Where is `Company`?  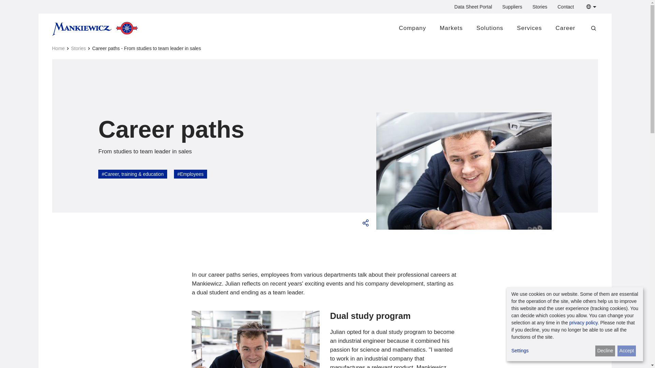 Company is located at coordinates (412, 28).